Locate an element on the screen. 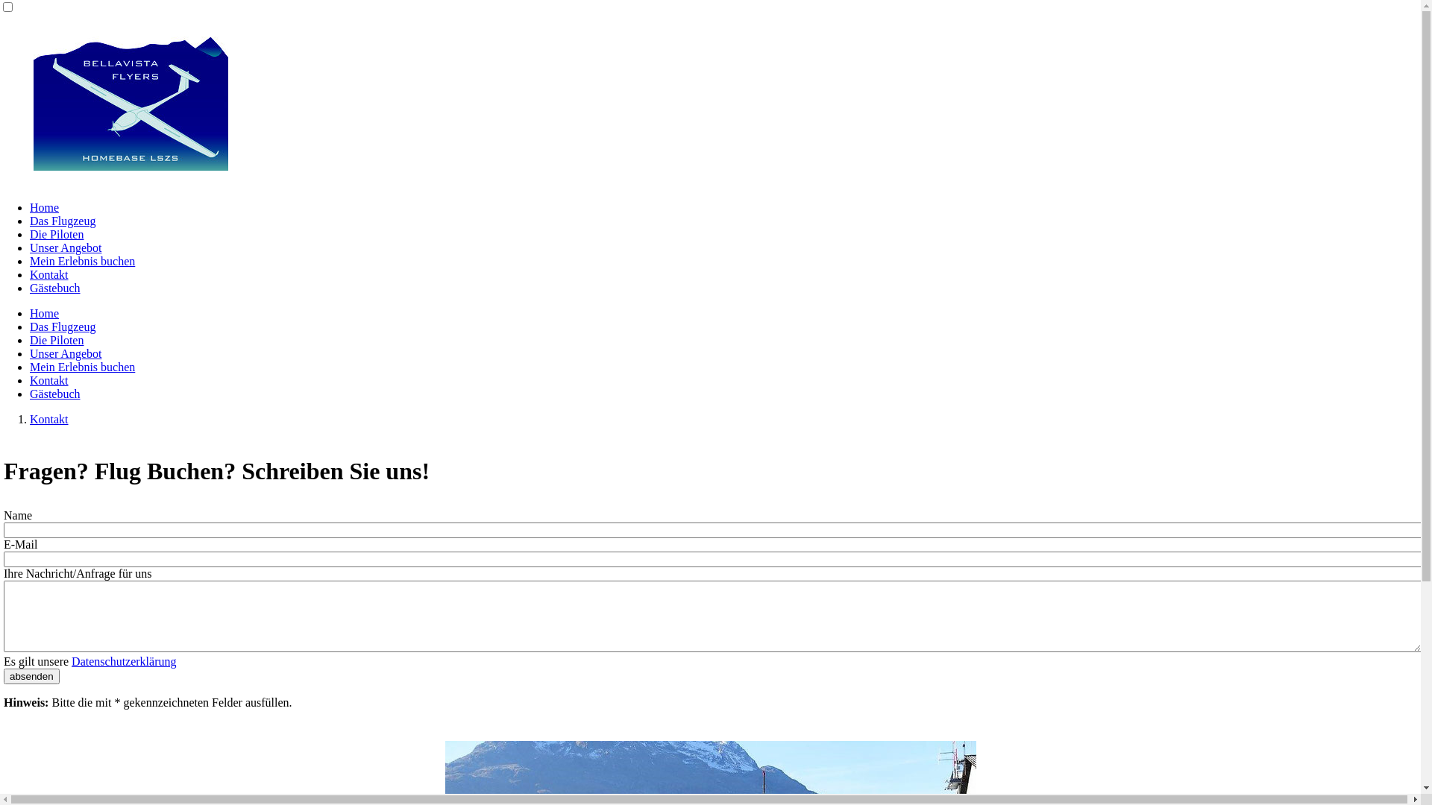 The image size is (1432, 805). Mein Erlebnis buchen is located at coordinates (82, 261).